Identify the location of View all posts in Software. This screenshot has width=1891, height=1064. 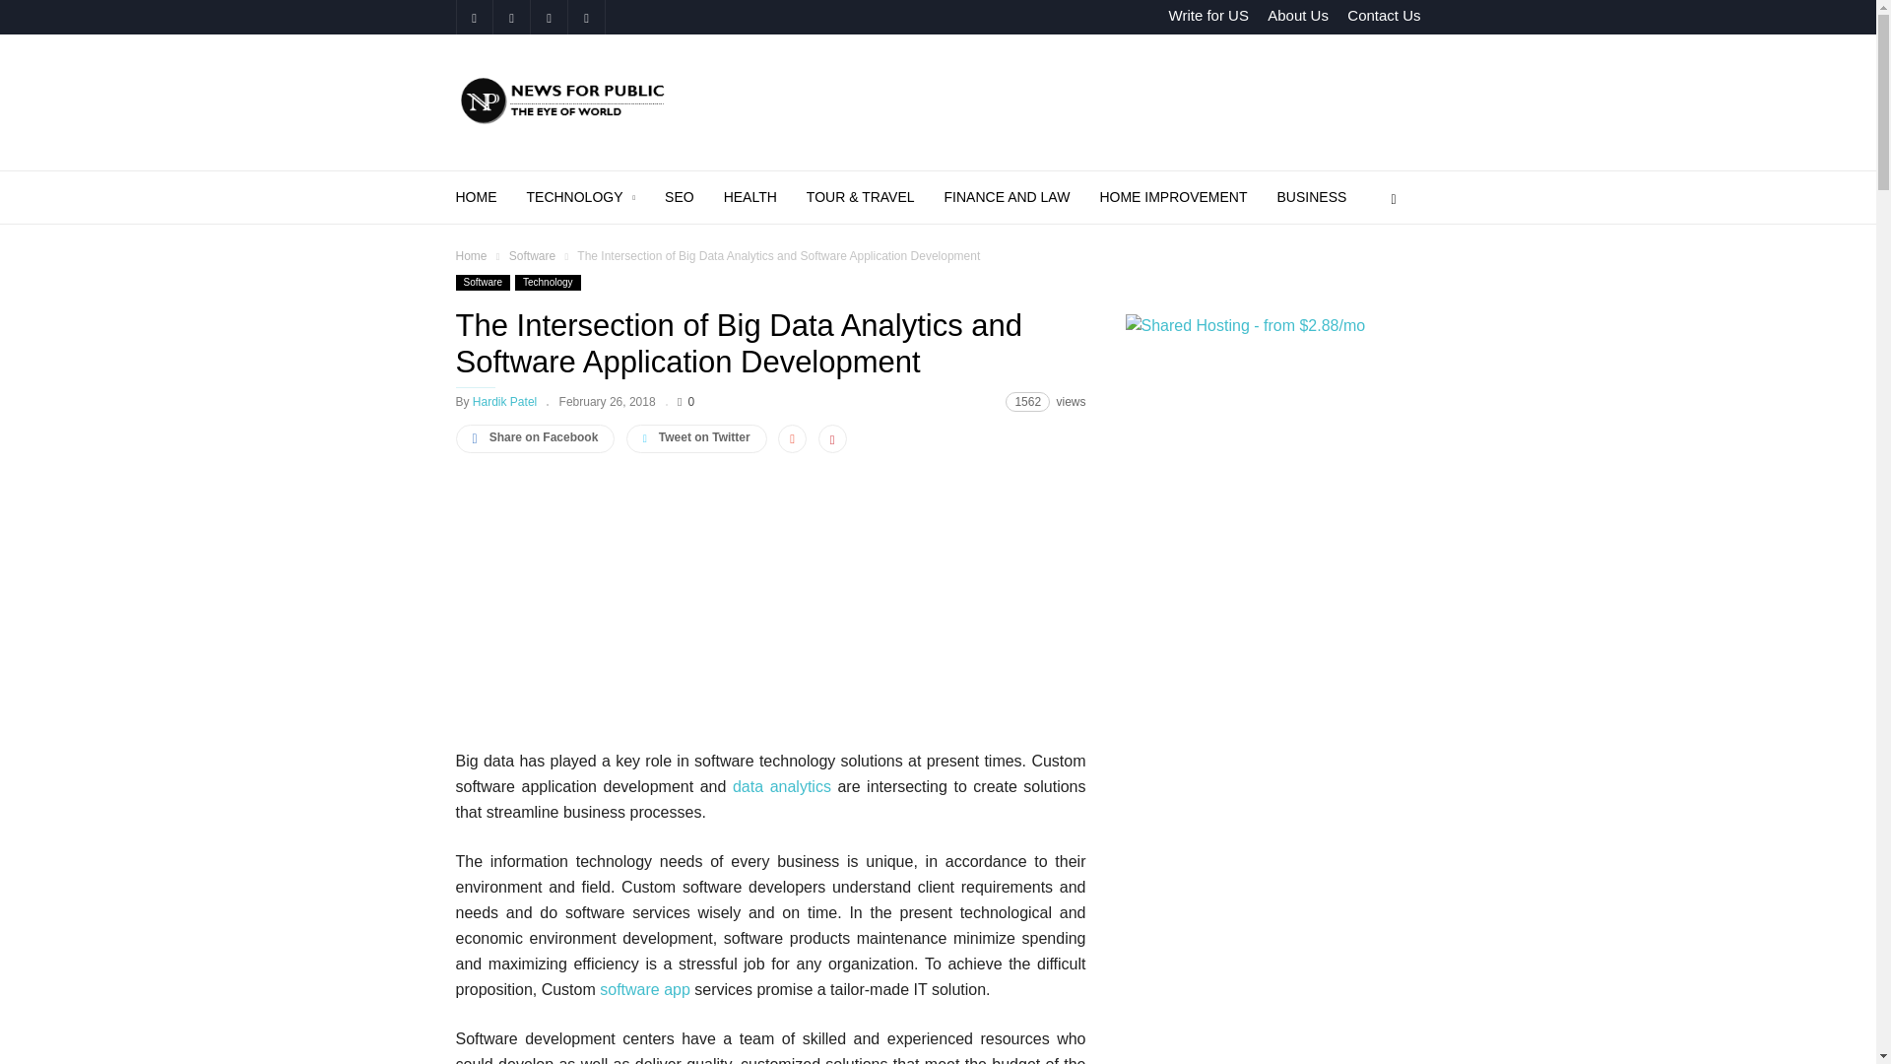
(532, 255).